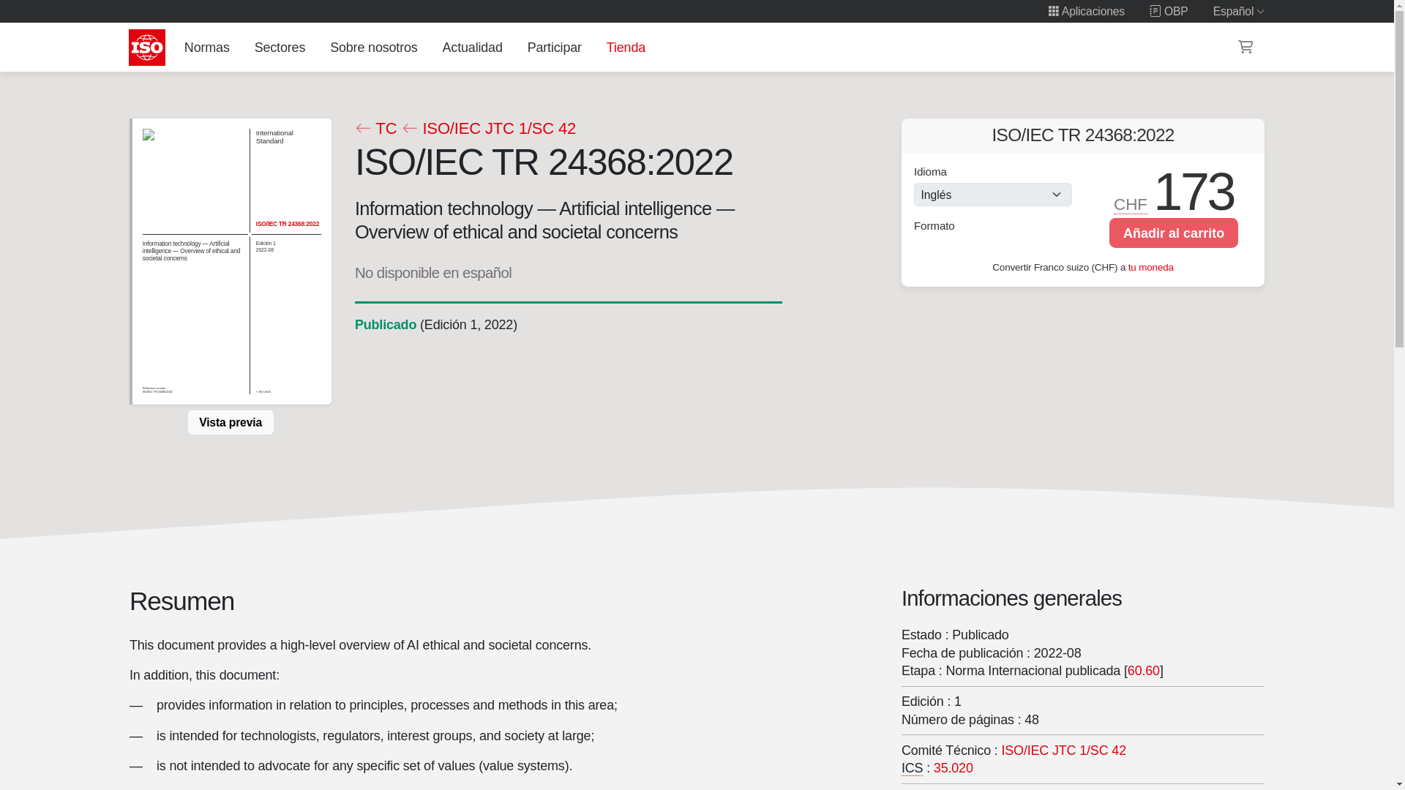 Image resolution: width=1405 pixels, height=790 pixels. I want to click on Sobre nosotros, so click(374, 47).